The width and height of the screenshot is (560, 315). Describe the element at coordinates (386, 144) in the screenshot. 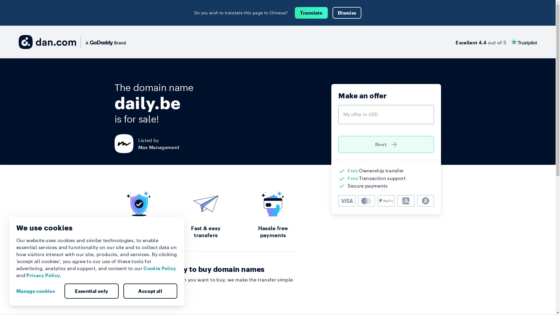

I see `Next
)` at that location.